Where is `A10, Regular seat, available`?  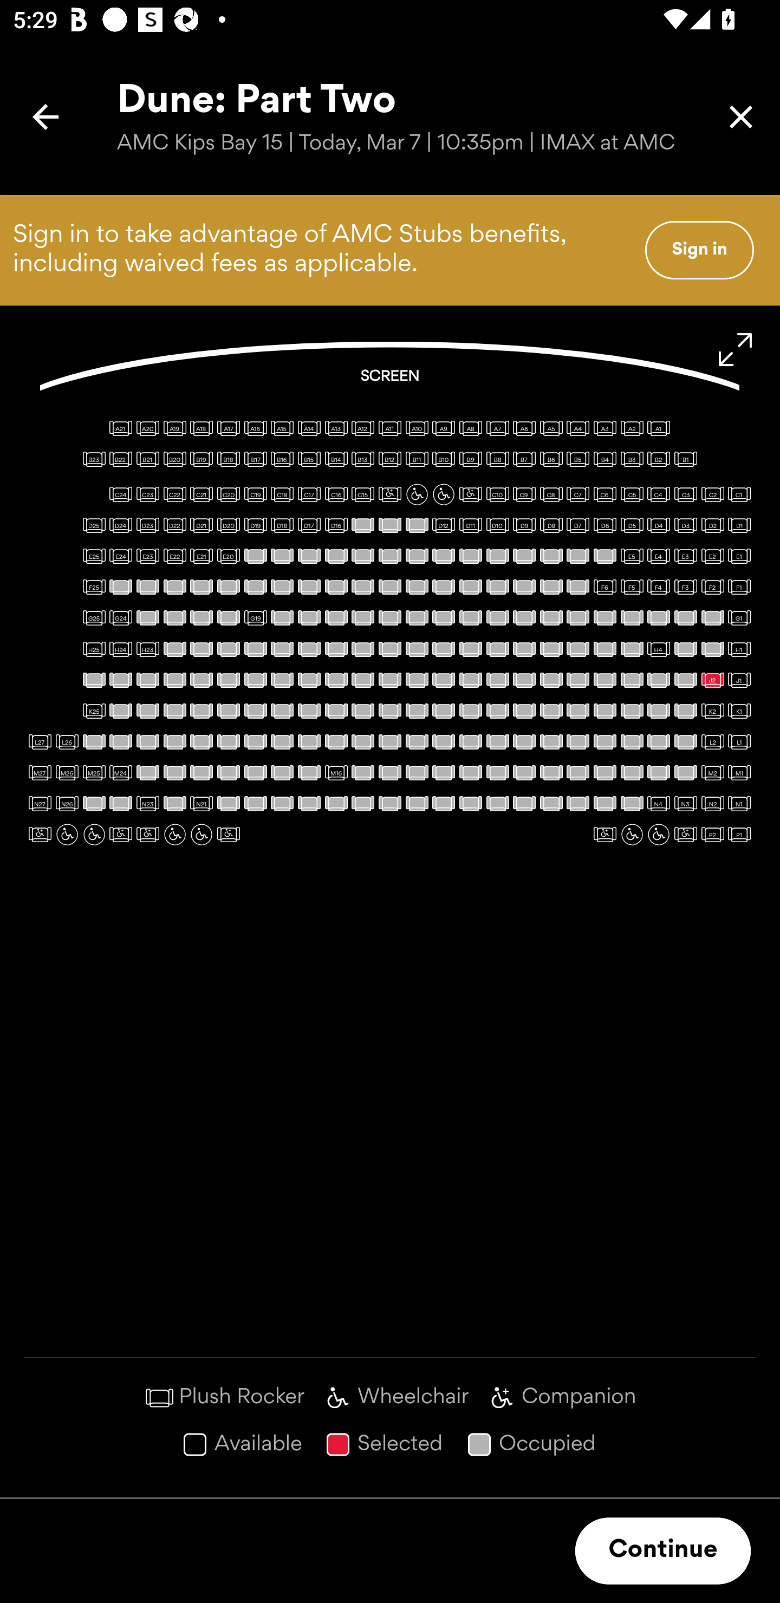
A10, Regular seat, available is located at coordinates (416, 428).